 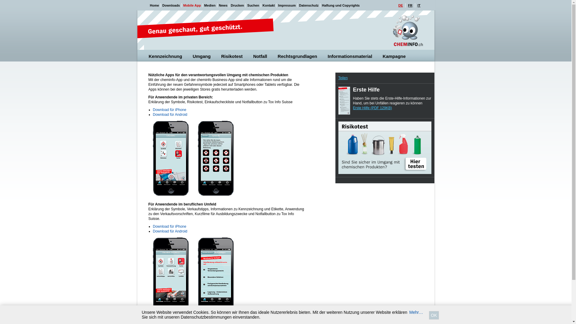 I want to click on Cheminfo, so click(x=408, y=31).